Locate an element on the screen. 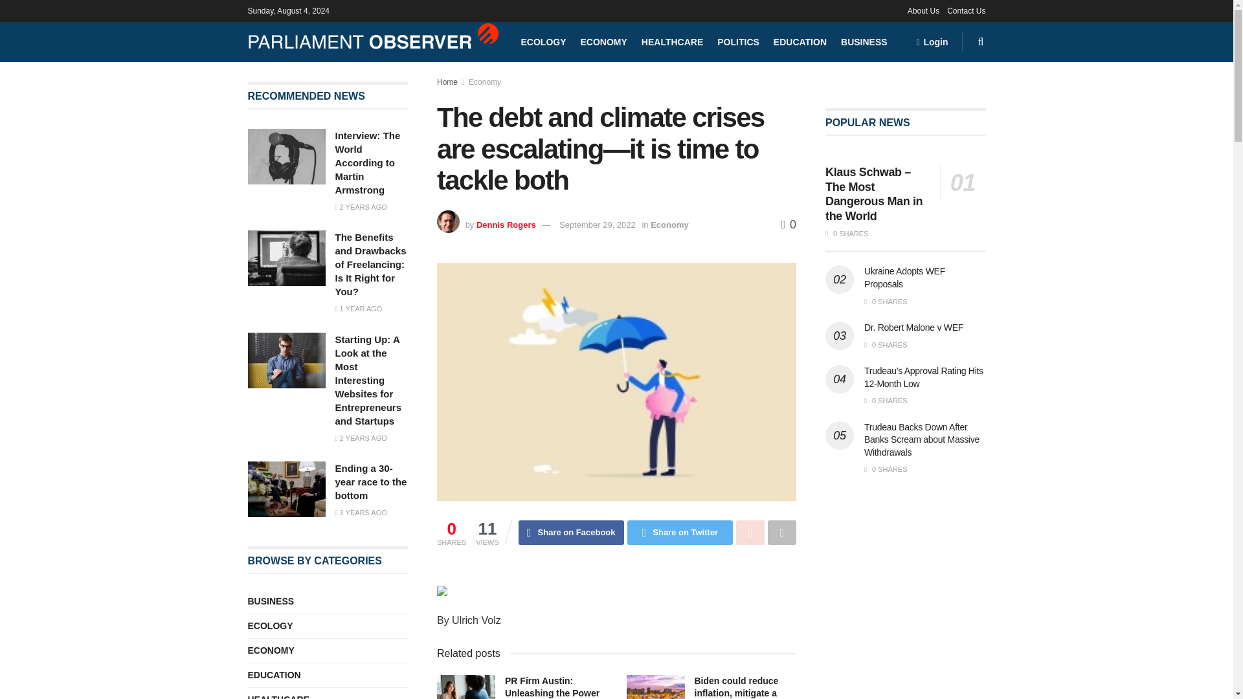  HEALTHCARE is located at coordinates (672, 41).